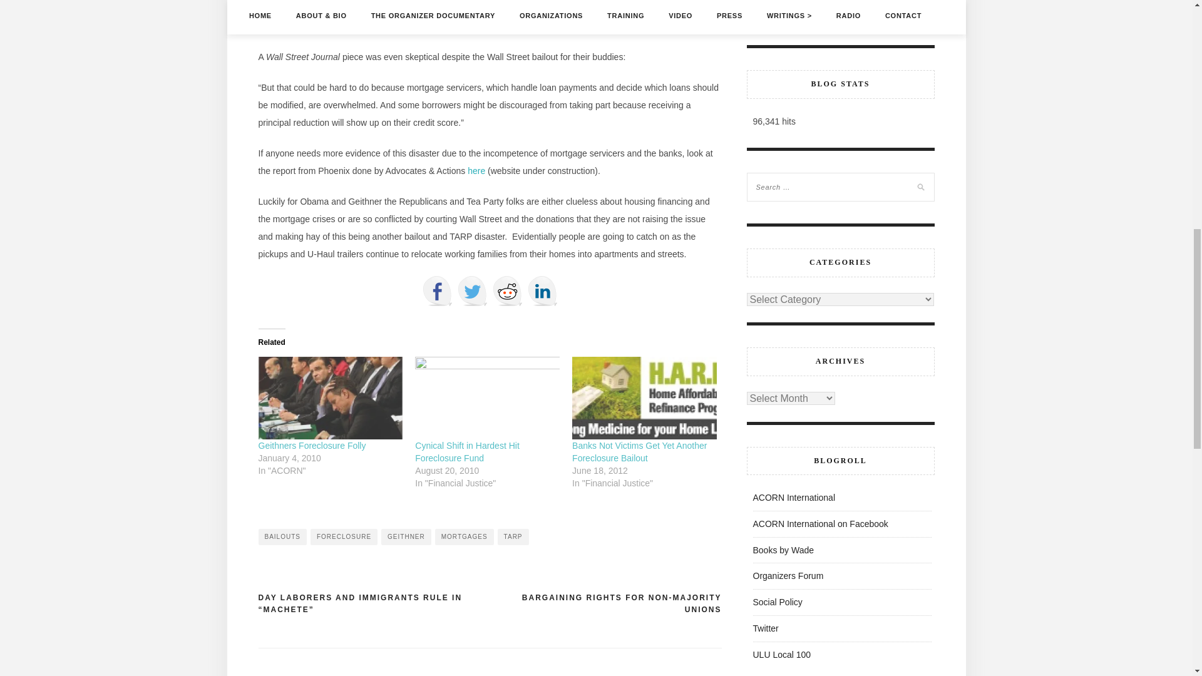 The image size is (1202, 676). I want to click on Share on Reddit, so click(506, 290).